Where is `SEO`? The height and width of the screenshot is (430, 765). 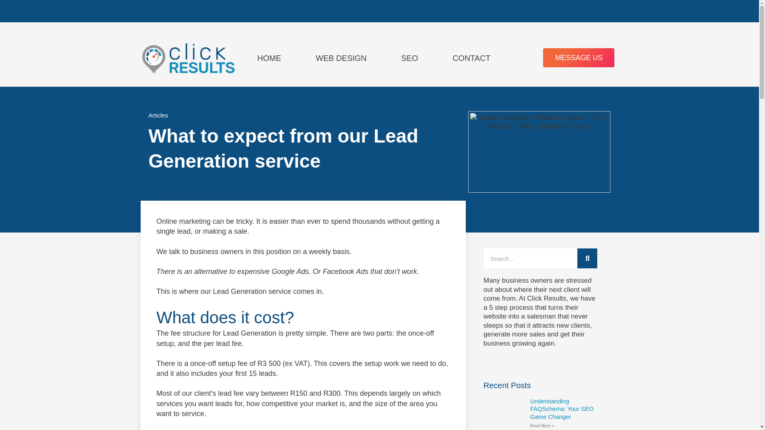
SEO is located at coordinates (410, 58).